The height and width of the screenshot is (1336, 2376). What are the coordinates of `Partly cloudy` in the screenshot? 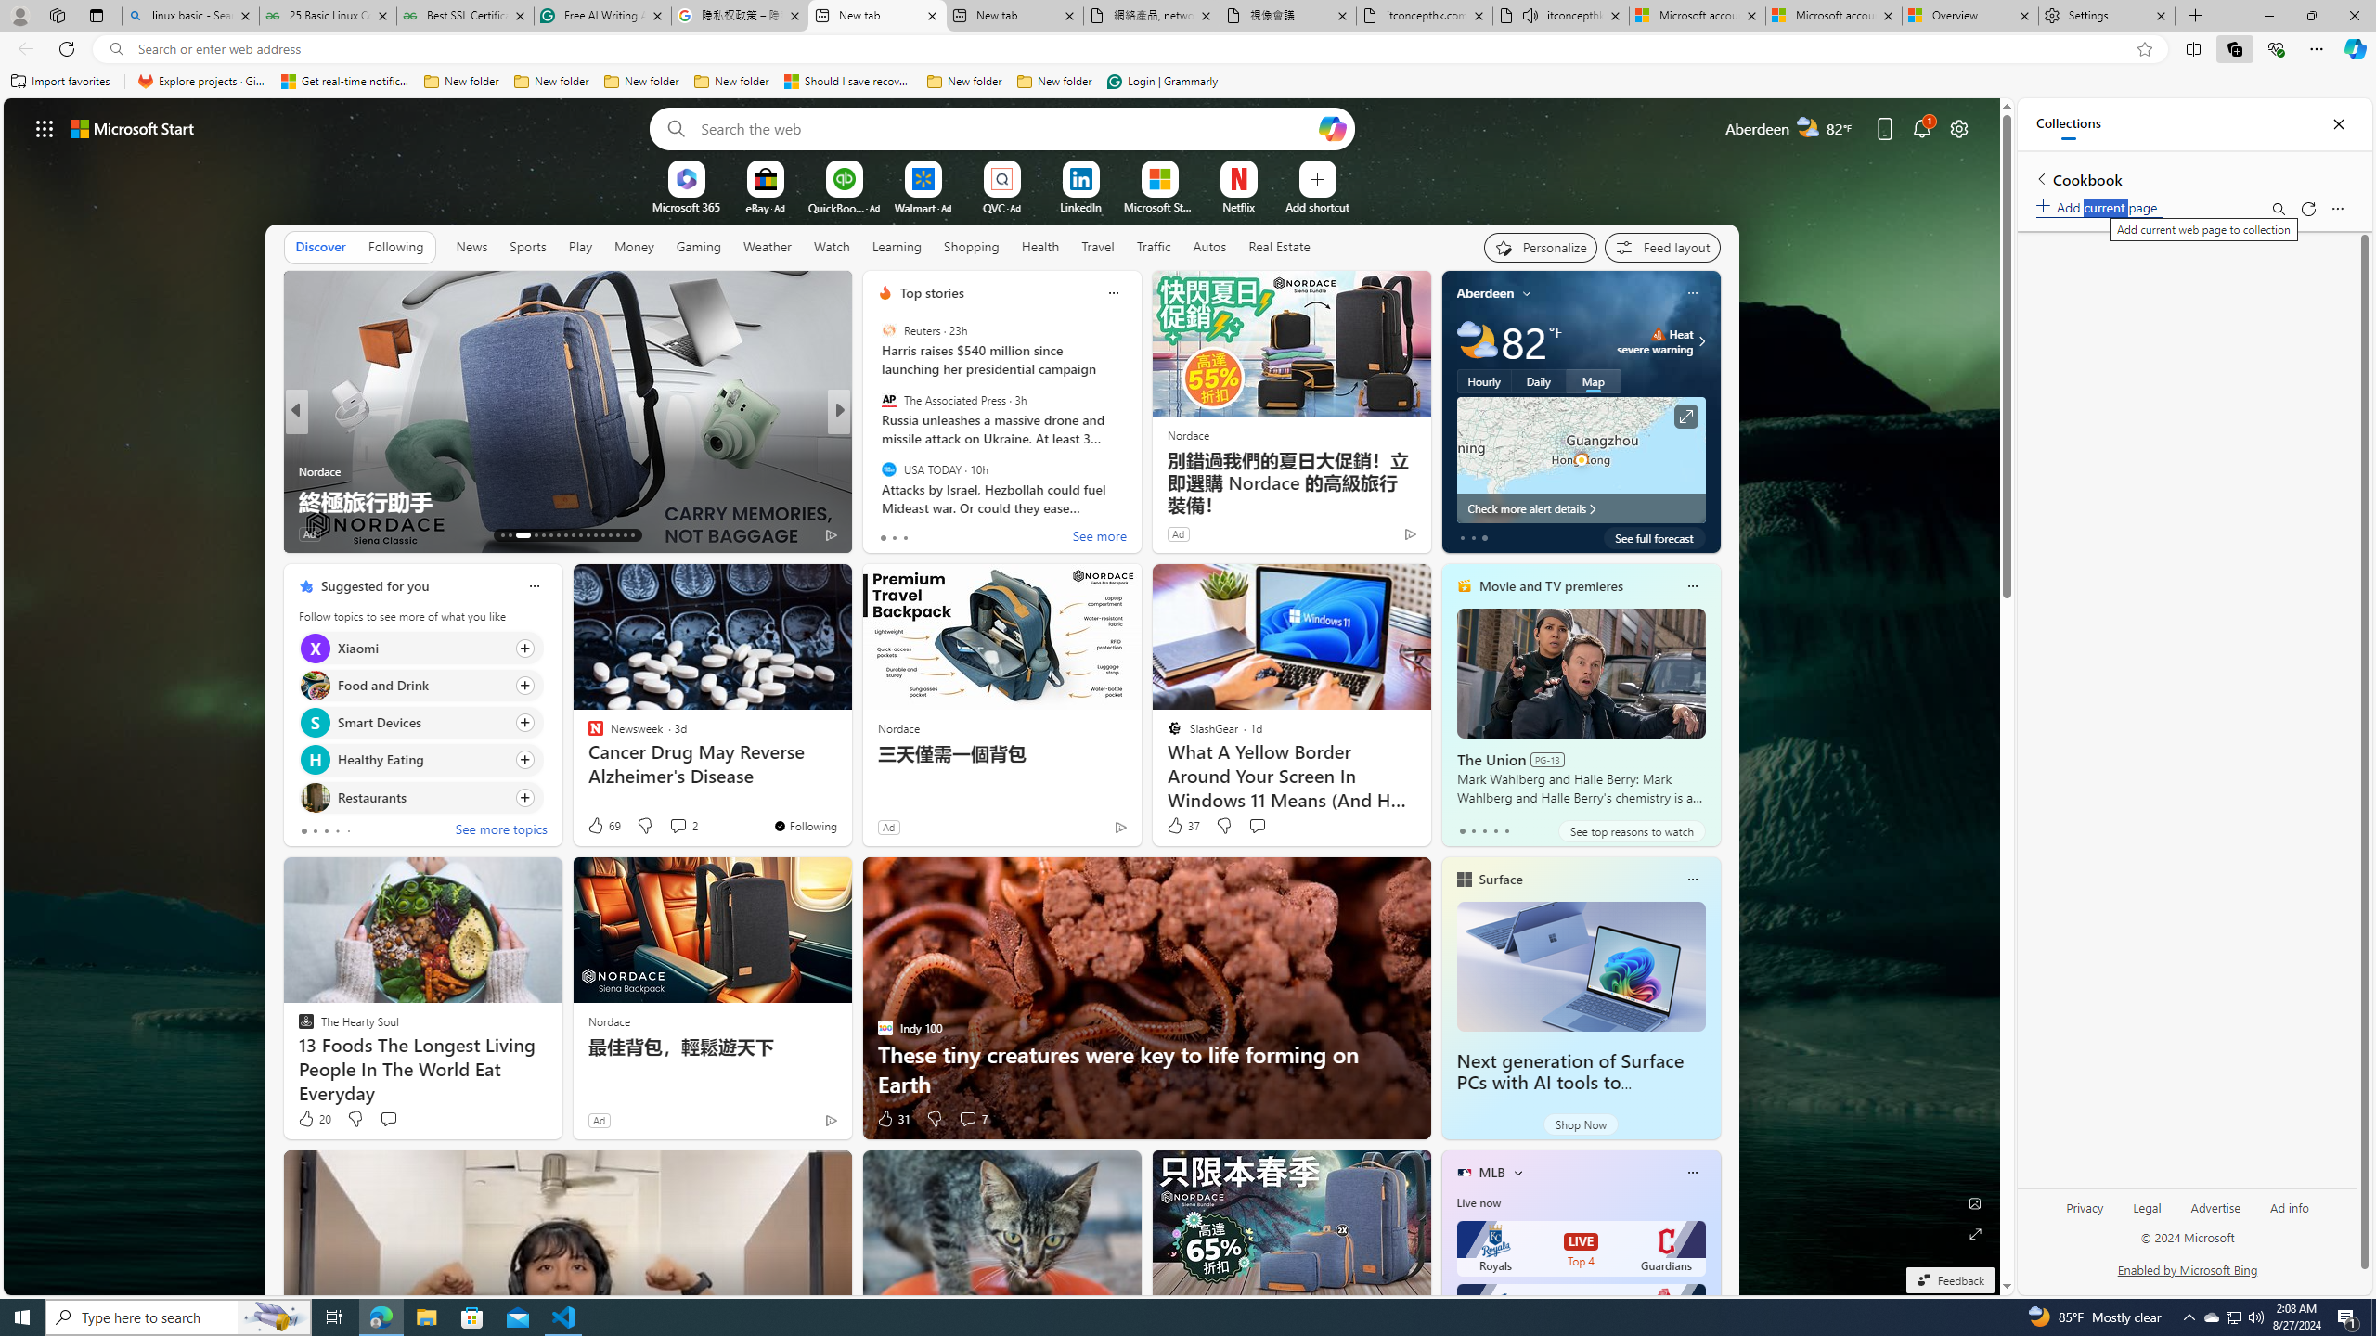 It's located at (1476, 341).